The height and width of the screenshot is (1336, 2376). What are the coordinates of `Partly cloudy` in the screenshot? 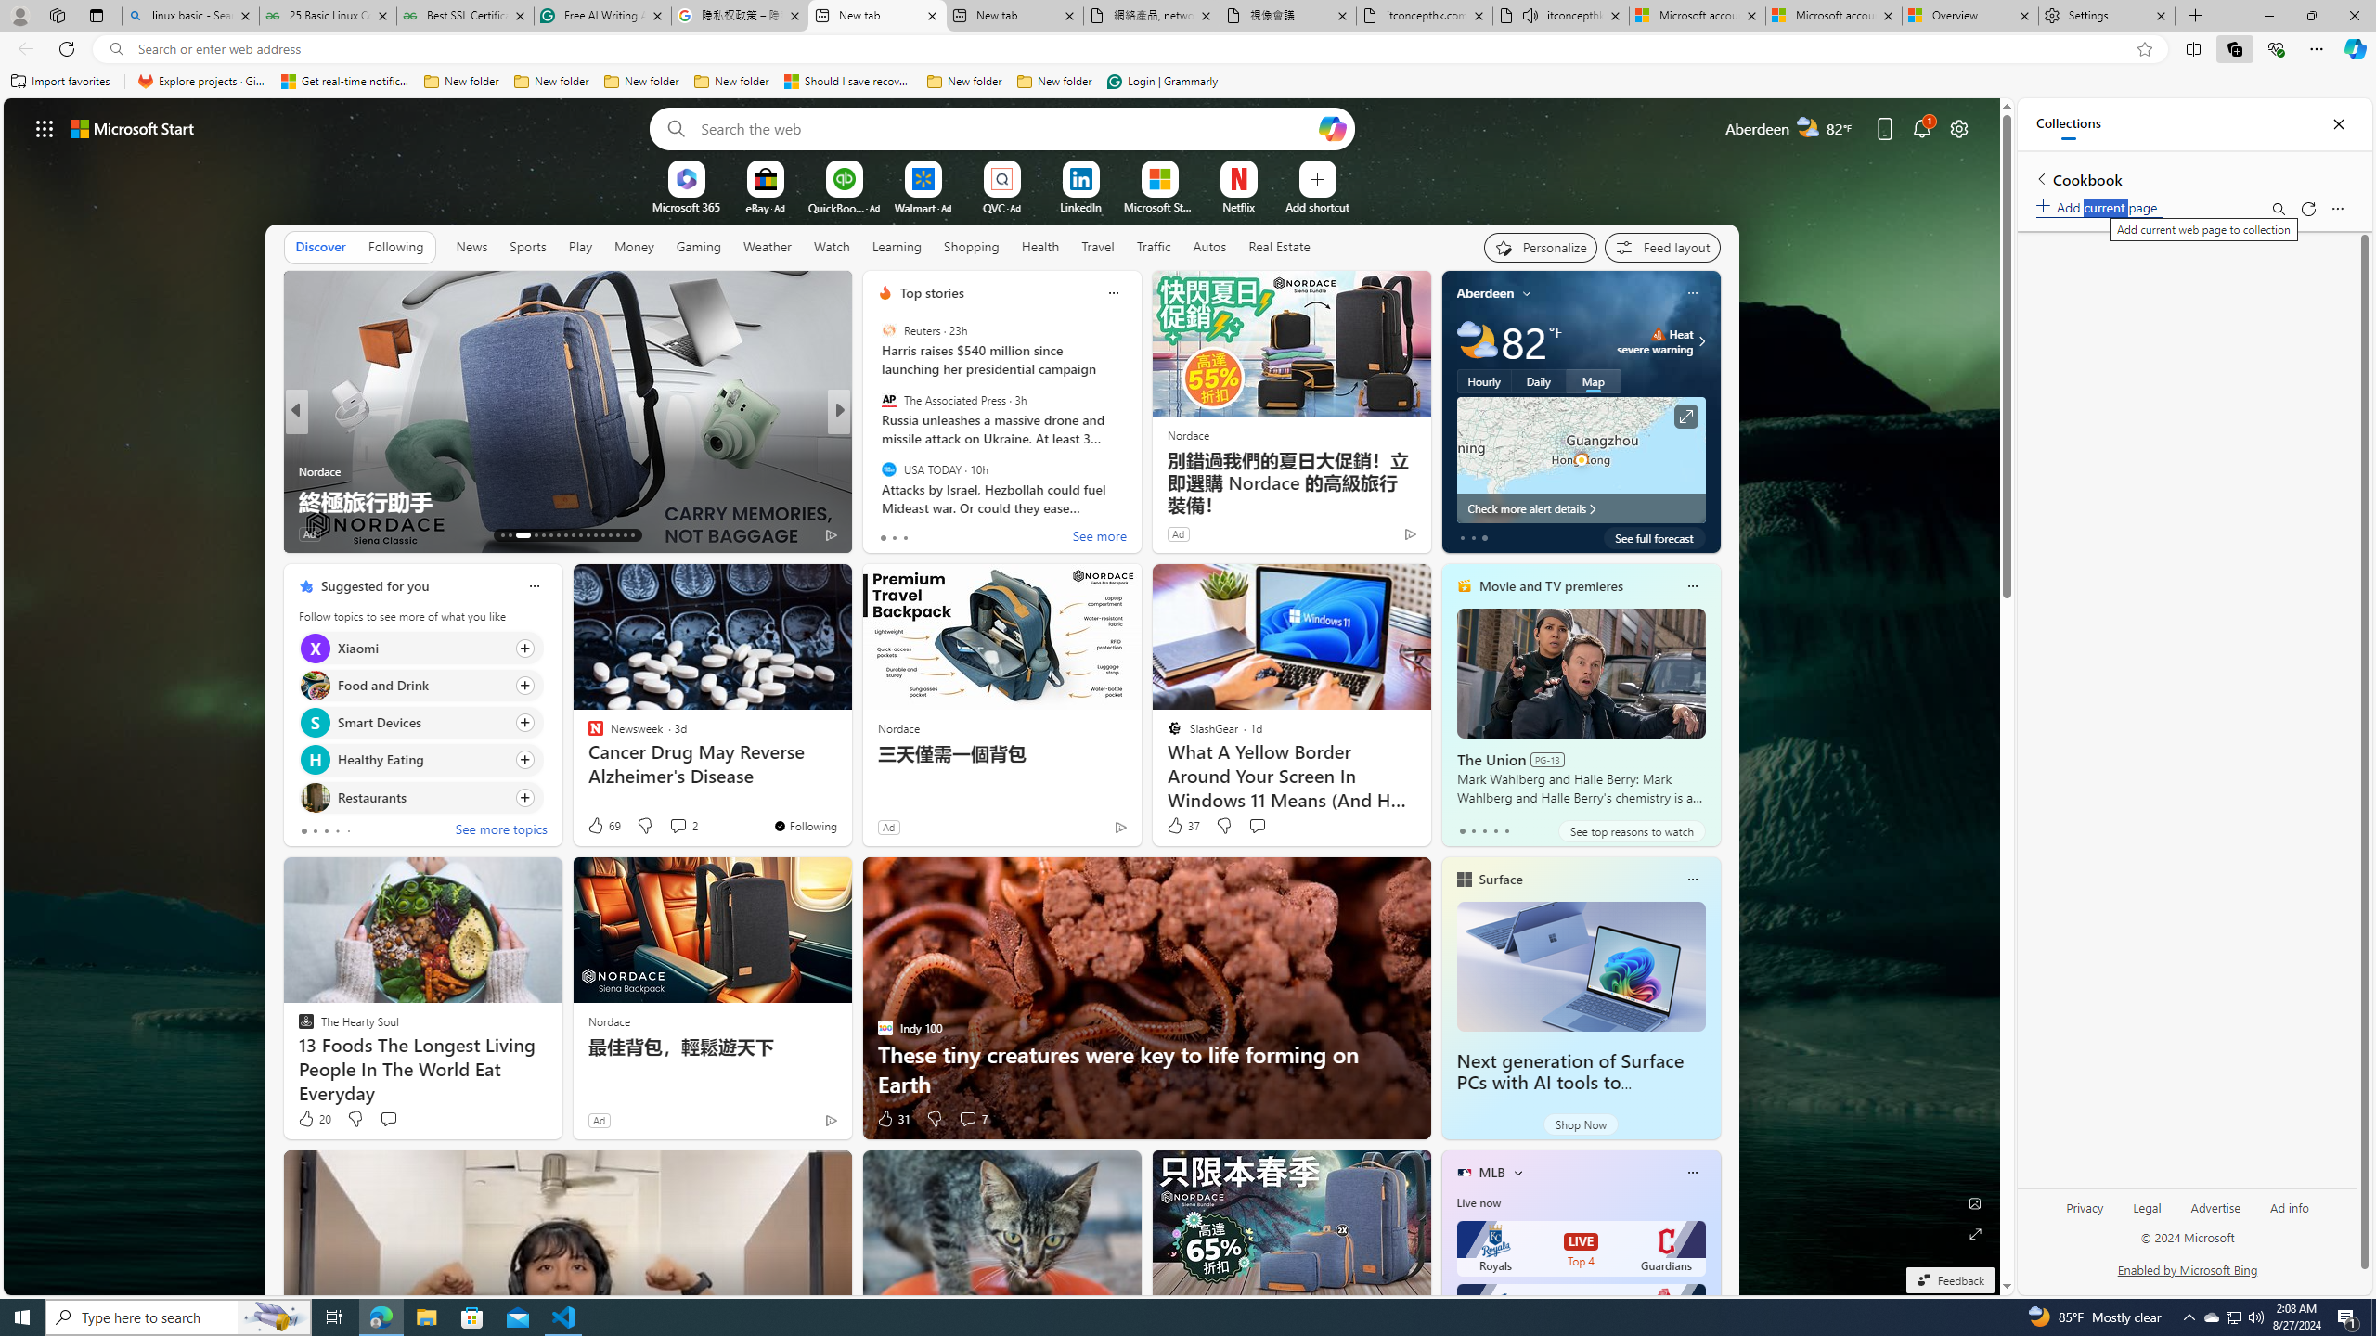 It's located at (1476, 341).